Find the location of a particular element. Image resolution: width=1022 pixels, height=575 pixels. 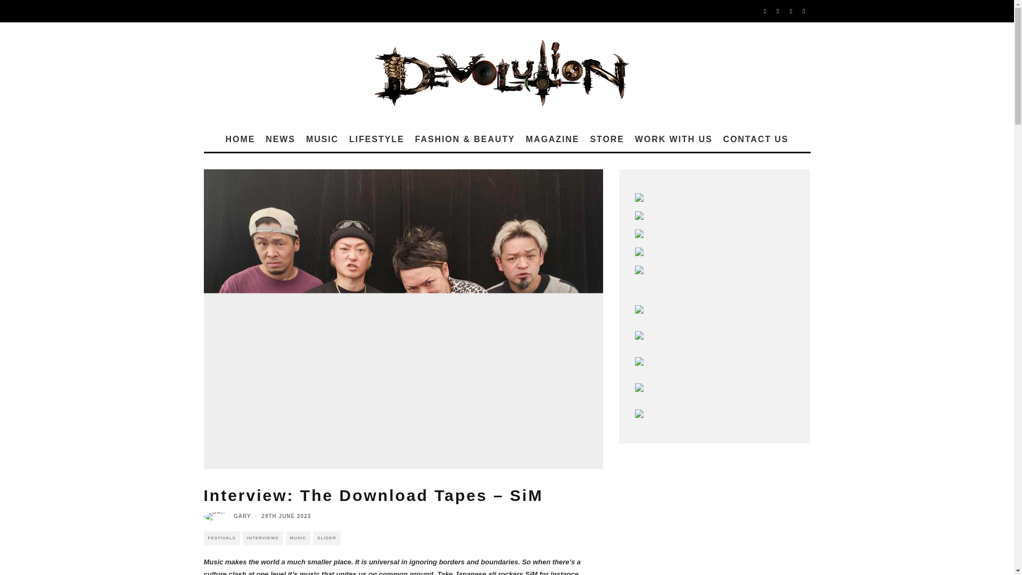

MUSIC is located at coordinates (298, 538).